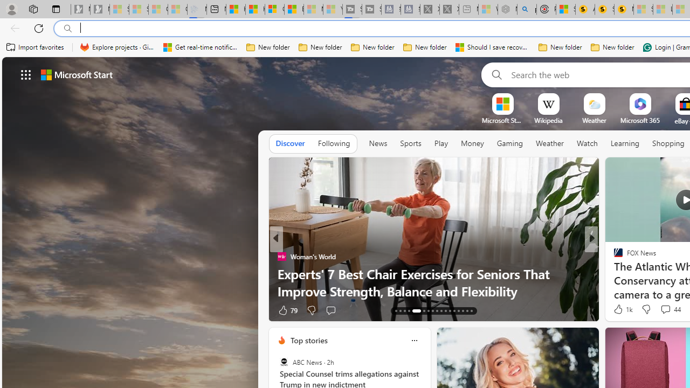 Image resolution: width=690 pixels, height=388 pixels. I want to click on CNBC, so click(613, 257).